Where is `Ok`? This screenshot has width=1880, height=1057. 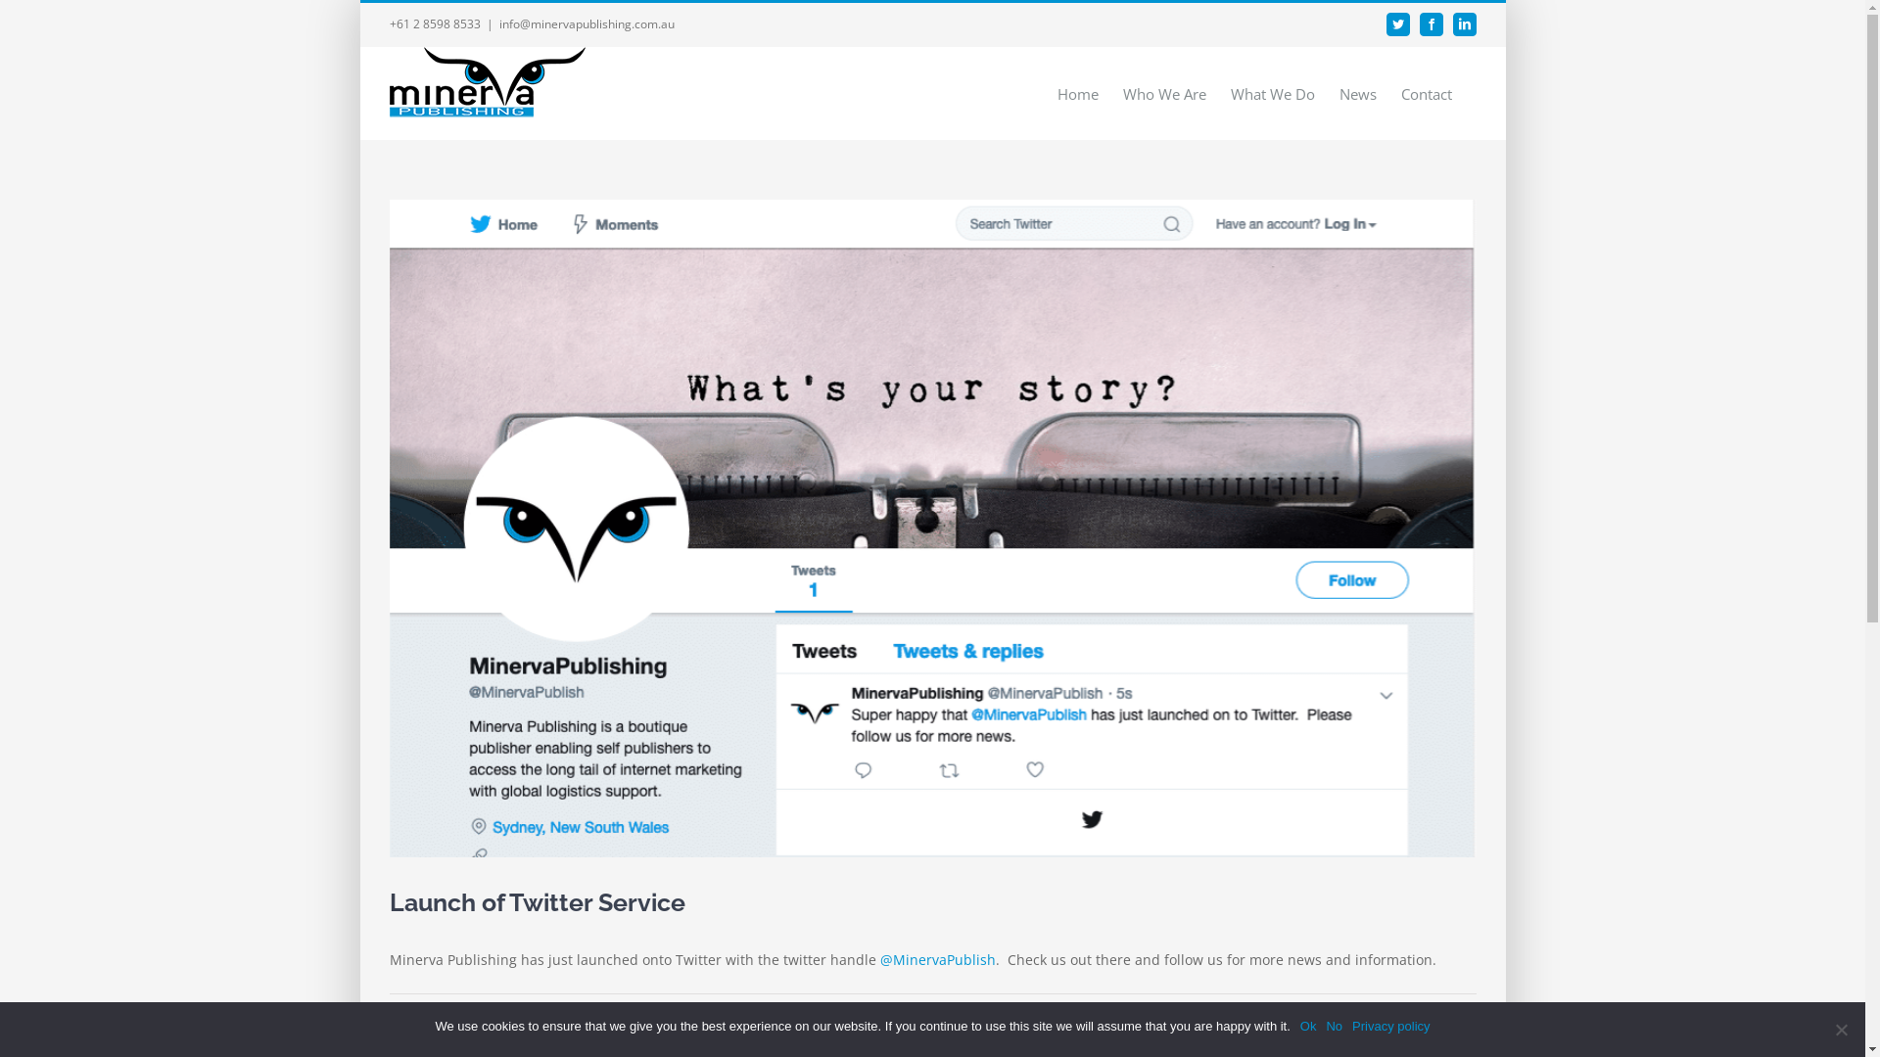
Ok is located at coordinates (1308, 1027).